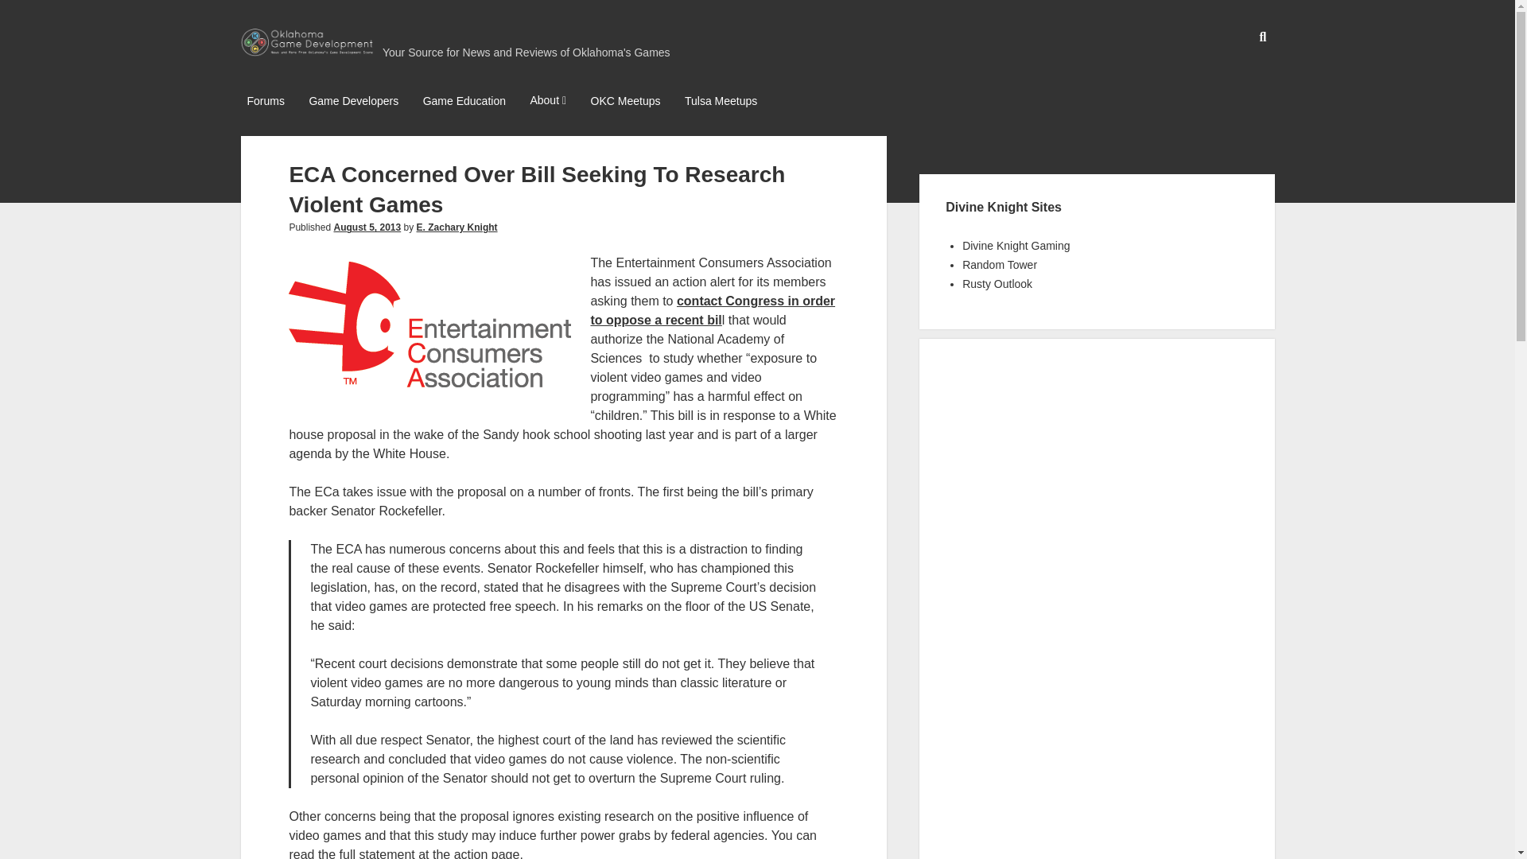  What do you see at coordinates (713, 310) in the screenshot?
I see `contact Congress in order to oppose a recent bil` at bounding box center [713, 310].